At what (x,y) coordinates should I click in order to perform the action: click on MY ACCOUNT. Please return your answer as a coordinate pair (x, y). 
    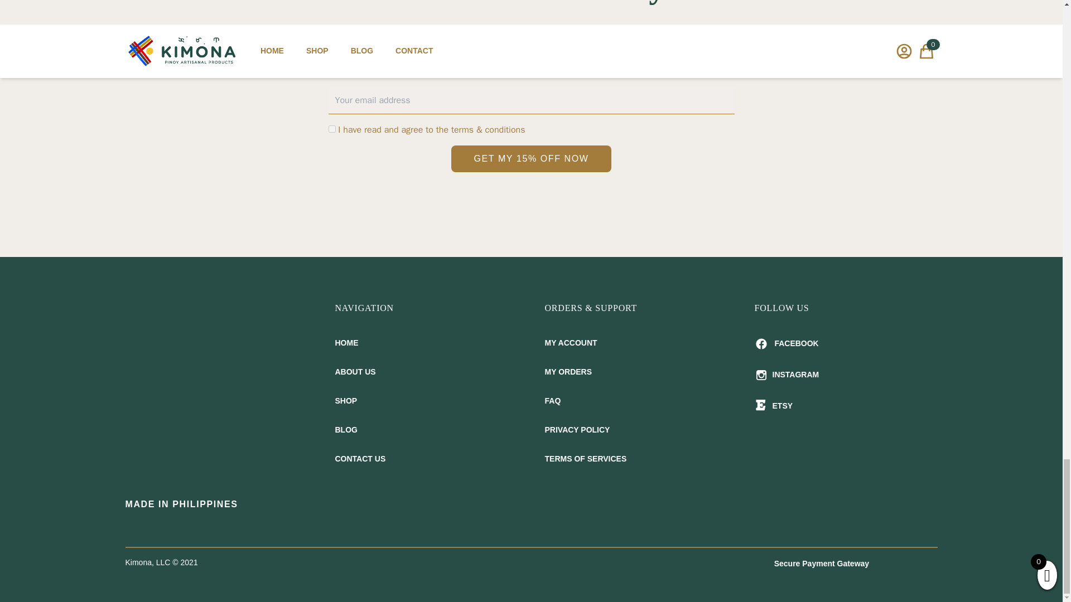
    Looking at the image, I should click on (635, 342).